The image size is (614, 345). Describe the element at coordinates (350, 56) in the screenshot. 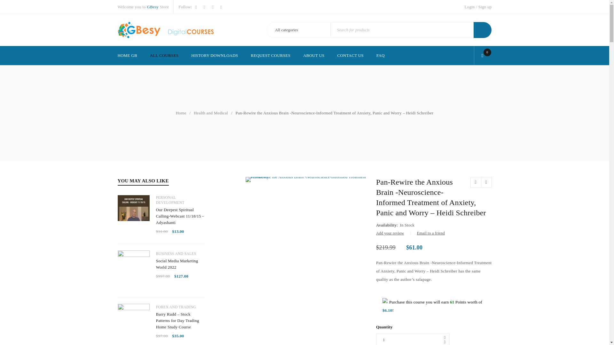

I see `CONTACT US` at that location.